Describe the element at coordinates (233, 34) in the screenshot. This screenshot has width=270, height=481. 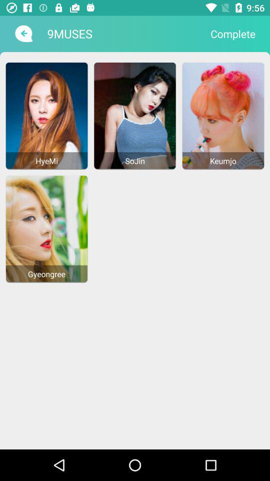
I see `click item next to the 9muses item` at that location.